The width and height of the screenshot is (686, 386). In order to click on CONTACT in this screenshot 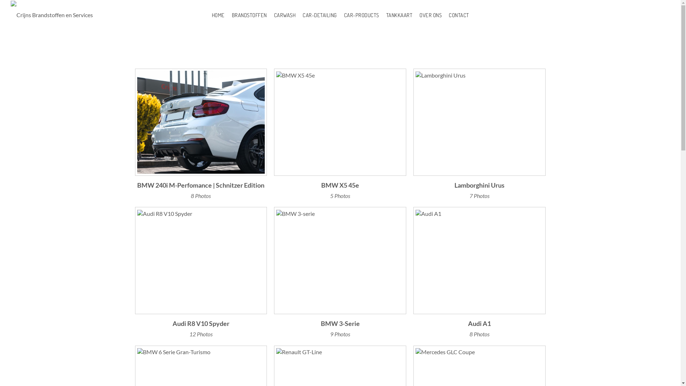, I will do `click(459, 15)`.